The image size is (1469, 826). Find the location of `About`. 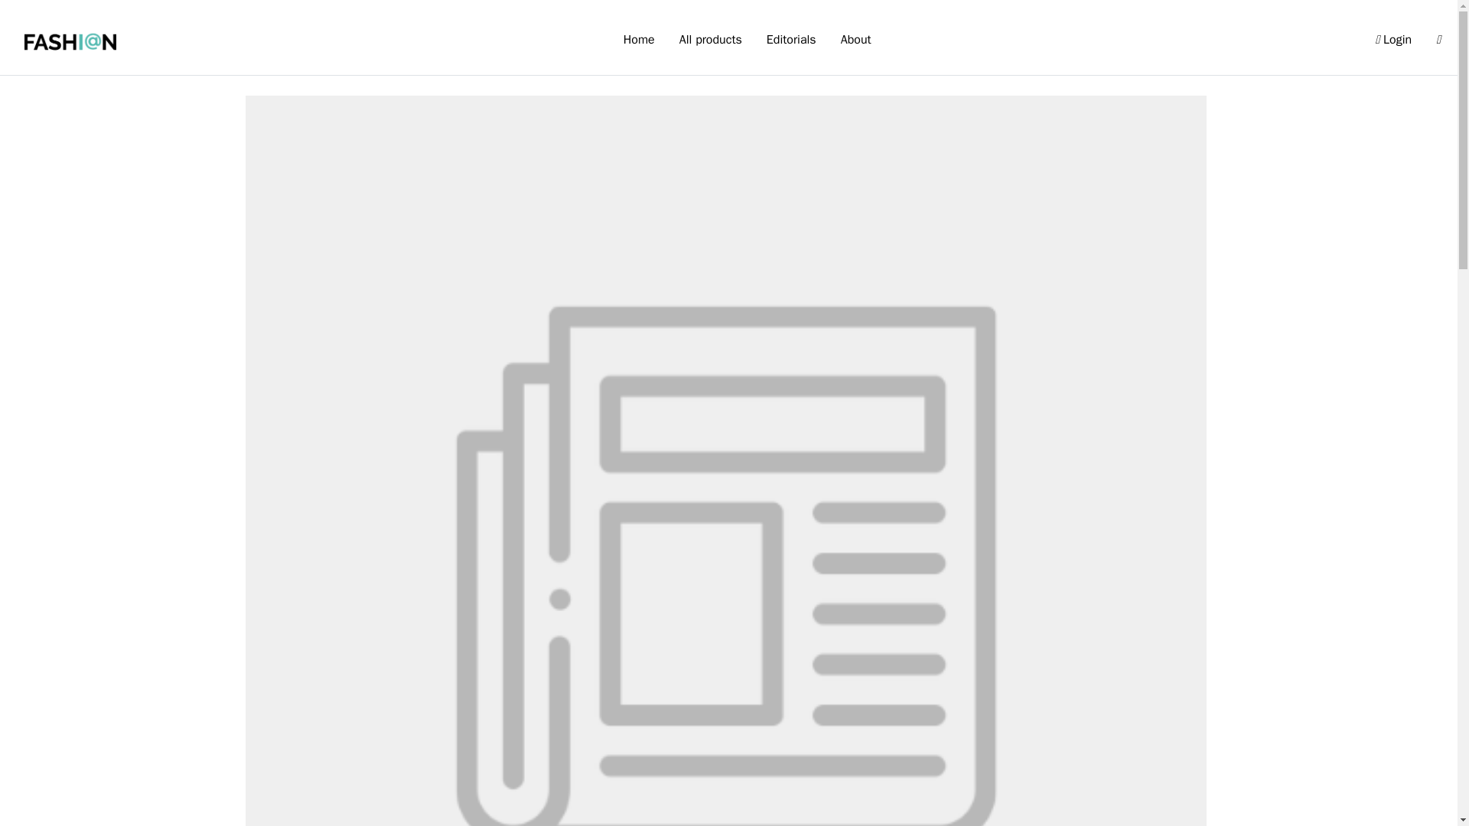

About is located at coordinates (855, 41).